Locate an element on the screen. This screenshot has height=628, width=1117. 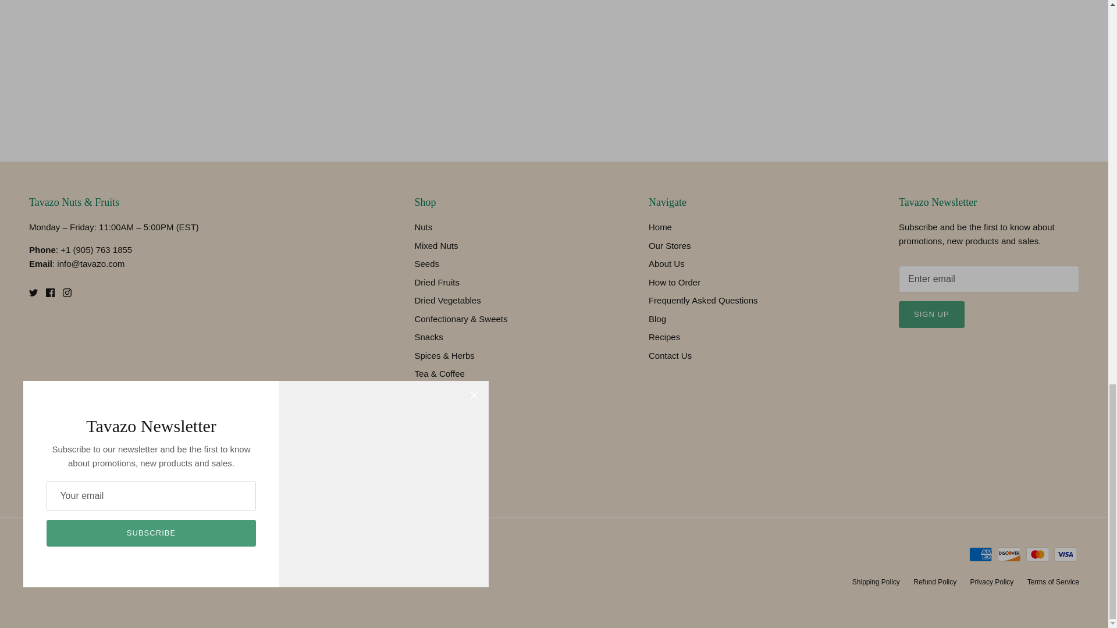
American Express is located at coordinates (980, 554).